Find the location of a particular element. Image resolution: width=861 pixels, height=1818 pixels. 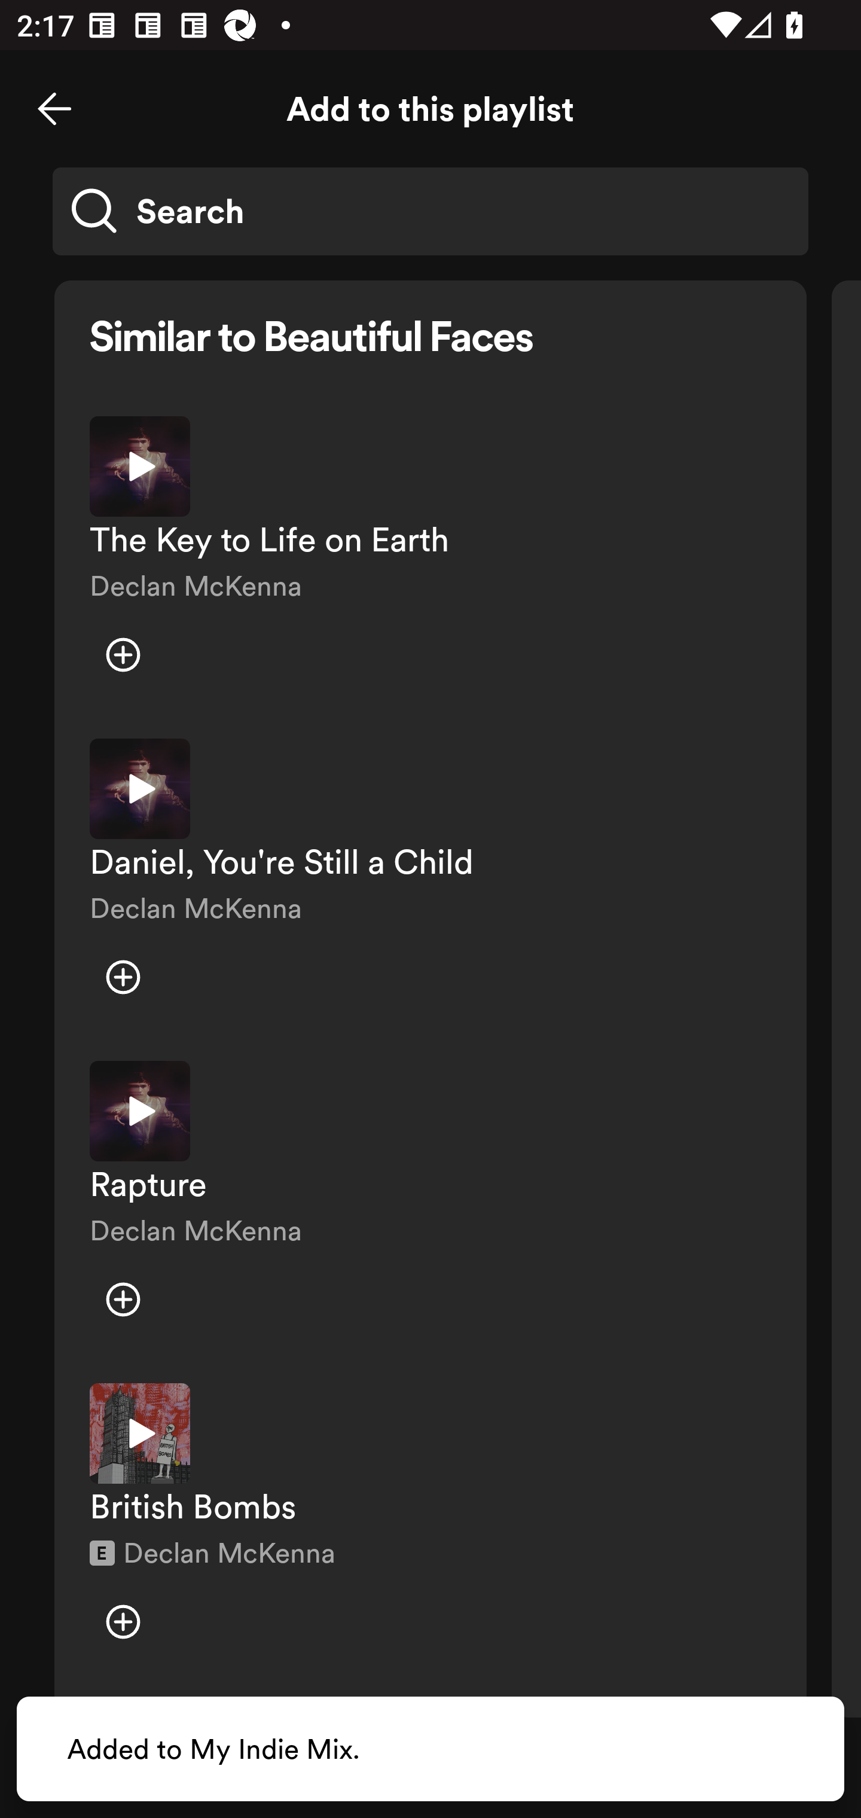

Play preview is located at coordinates (140, 1433).